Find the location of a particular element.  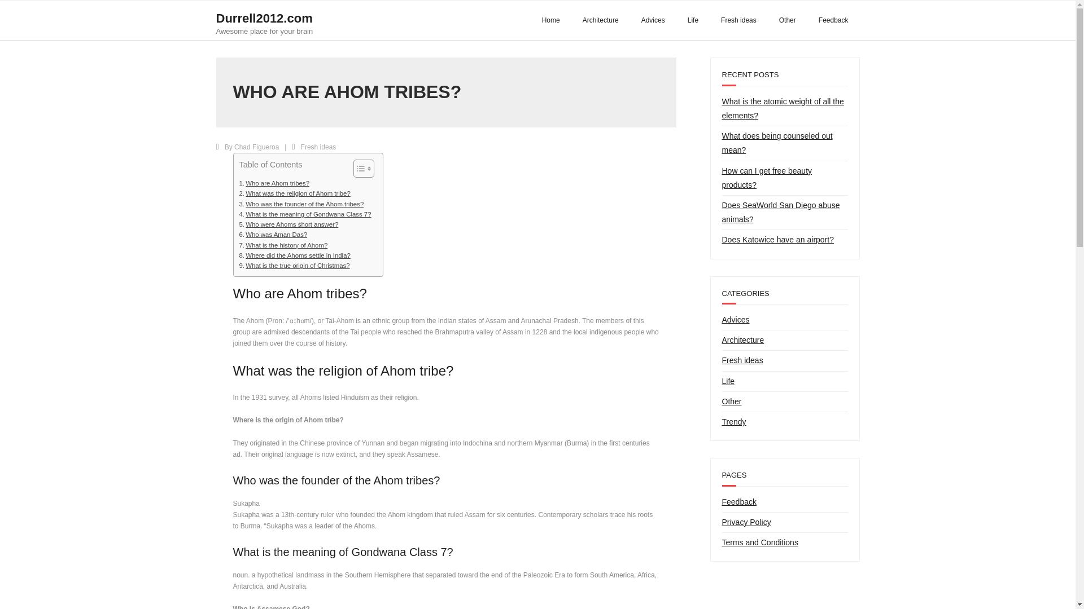

Who are Ahom tribes? is located at coordinates (274, 183).